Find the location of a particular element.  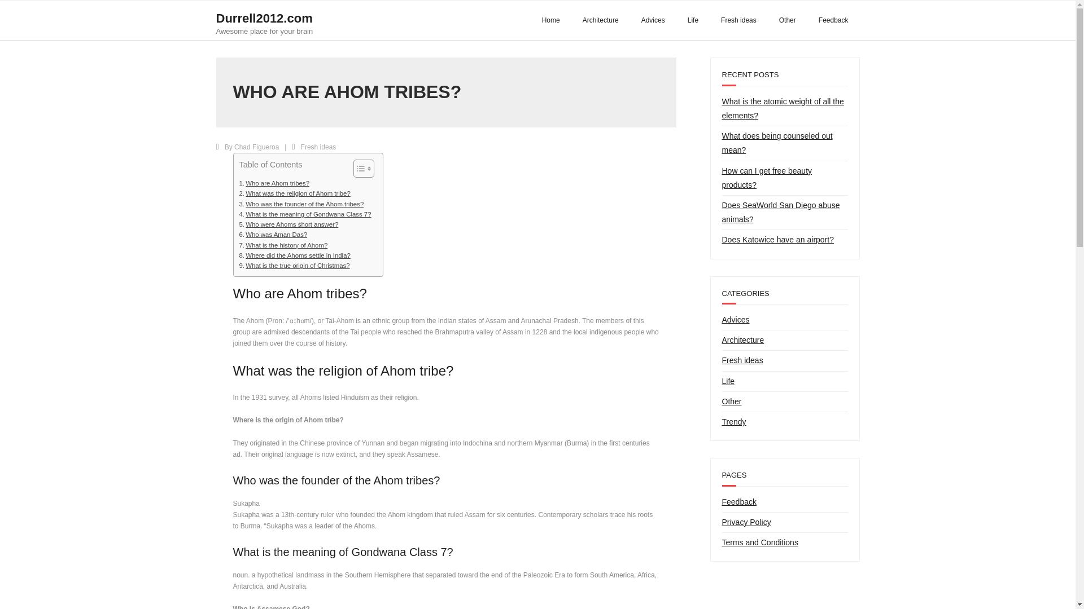

Who are Ahom tribes? is located at coordinates (274, 183).